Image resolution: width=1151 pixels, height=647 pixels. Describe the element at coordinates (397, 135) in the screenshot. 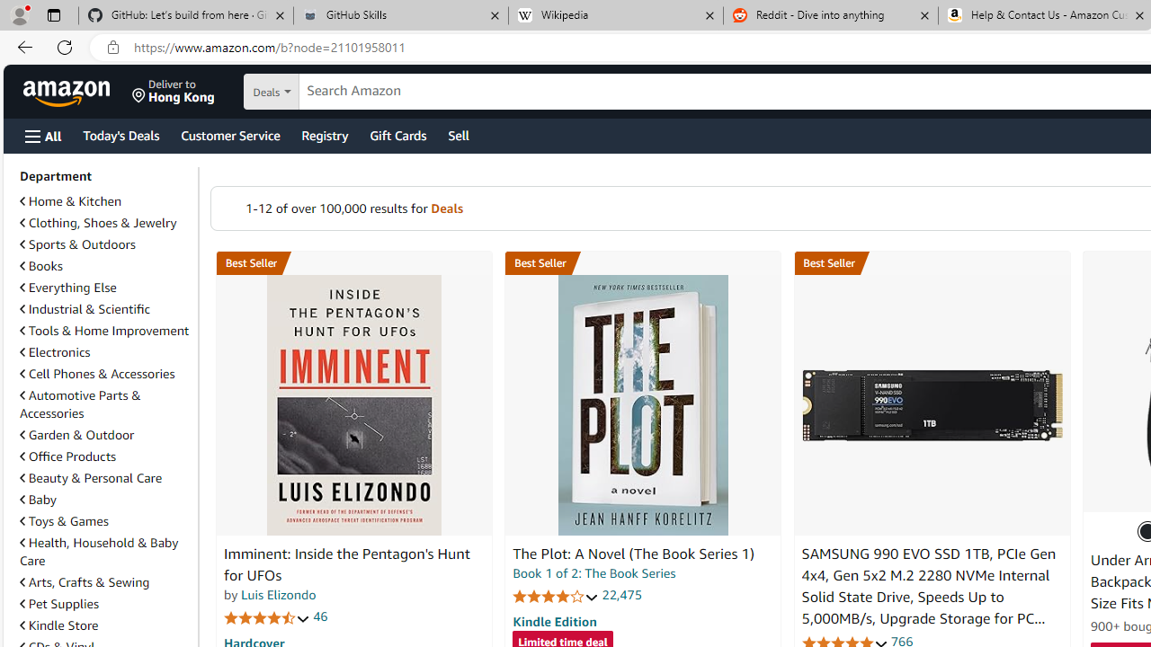

I see `Gift Cards` at that location.